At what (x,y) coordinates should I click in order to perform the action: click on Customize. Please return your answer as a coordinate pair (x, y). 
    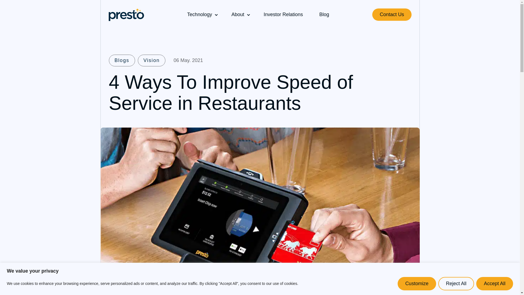
    Looking at the image, I should click on (417, 284).